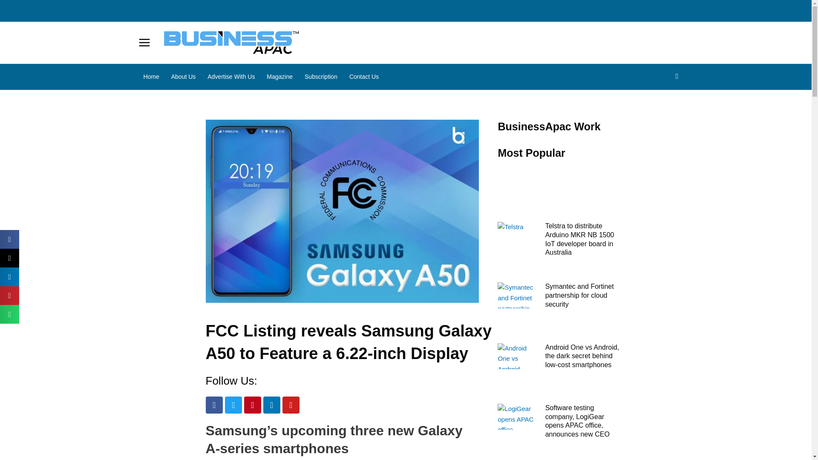  I want to click on Twitter, so click(233, 405).